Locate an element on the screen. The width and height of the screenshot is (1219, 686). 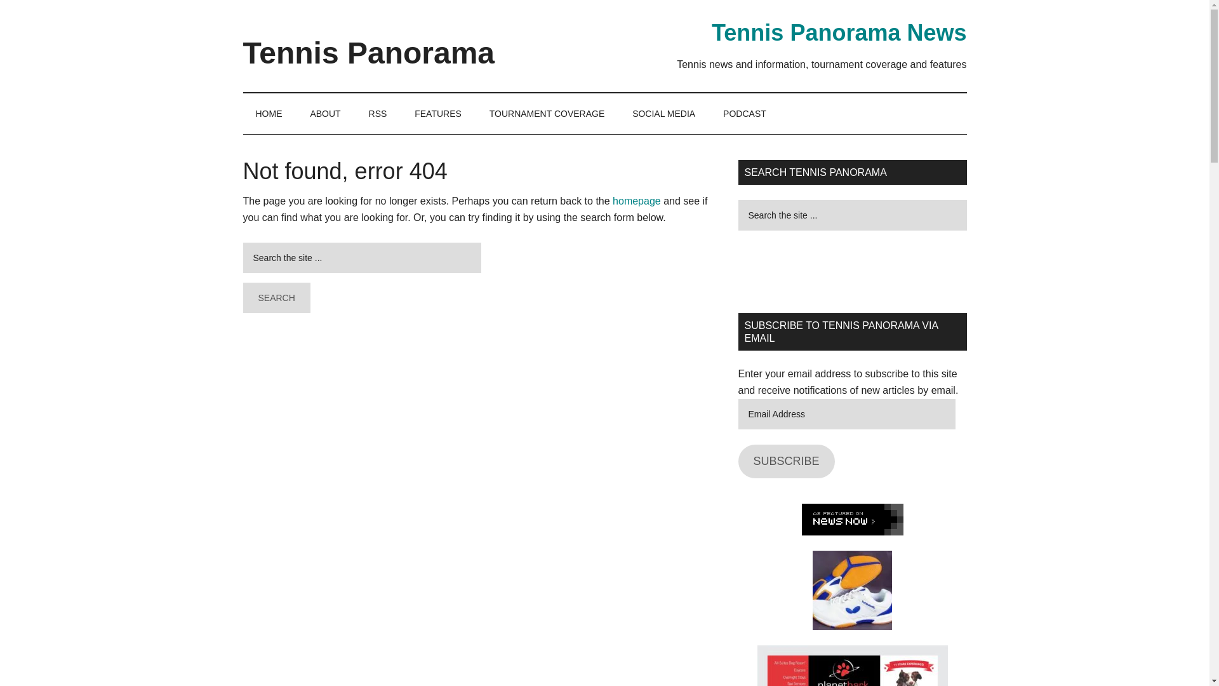
homepage is located at coordinates (636, 201).